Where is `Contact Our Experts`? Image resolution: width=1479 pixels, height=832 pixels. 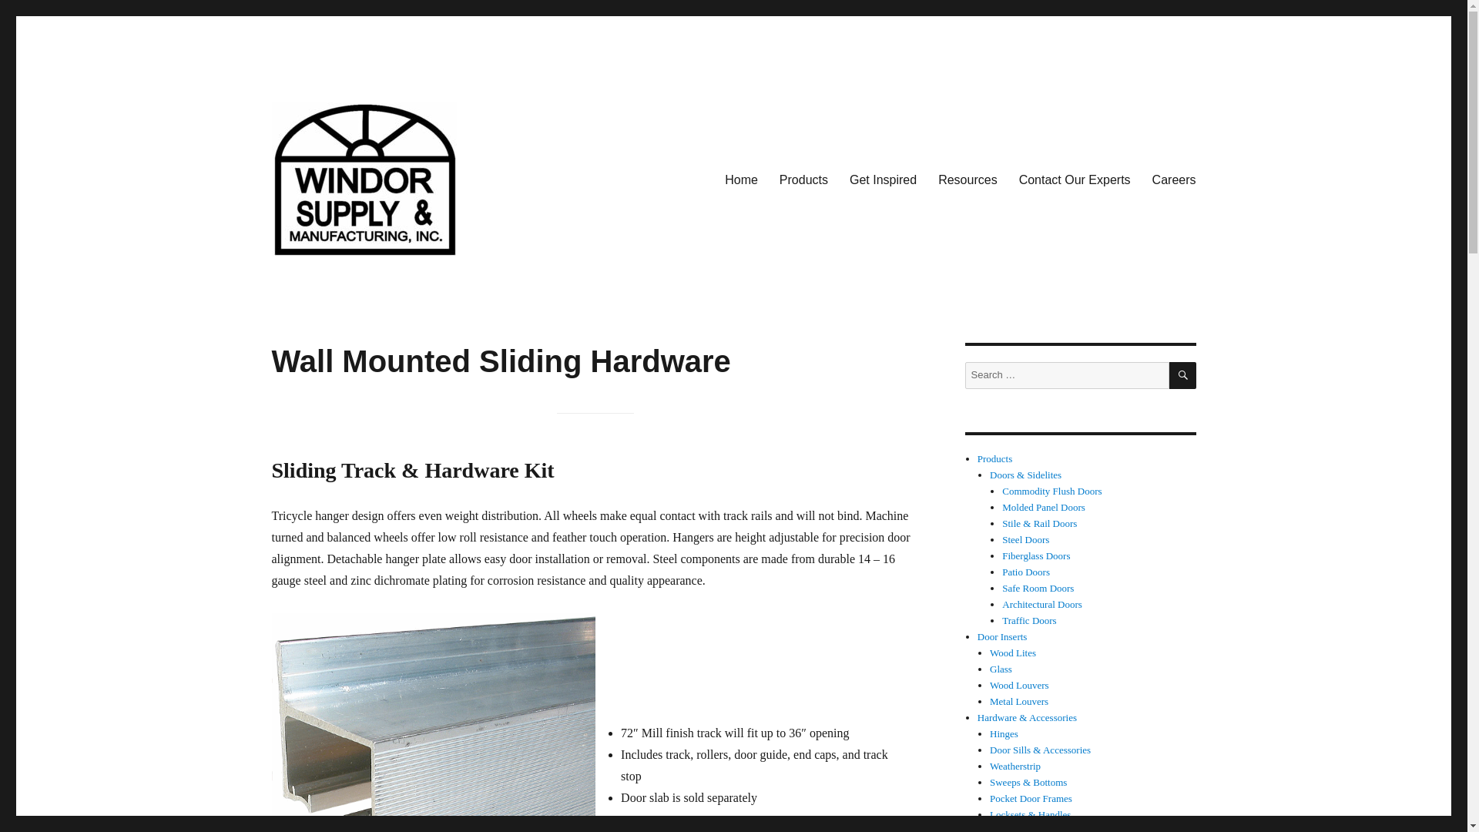 Contact Our Experts is located at coordinates (1075, 179).